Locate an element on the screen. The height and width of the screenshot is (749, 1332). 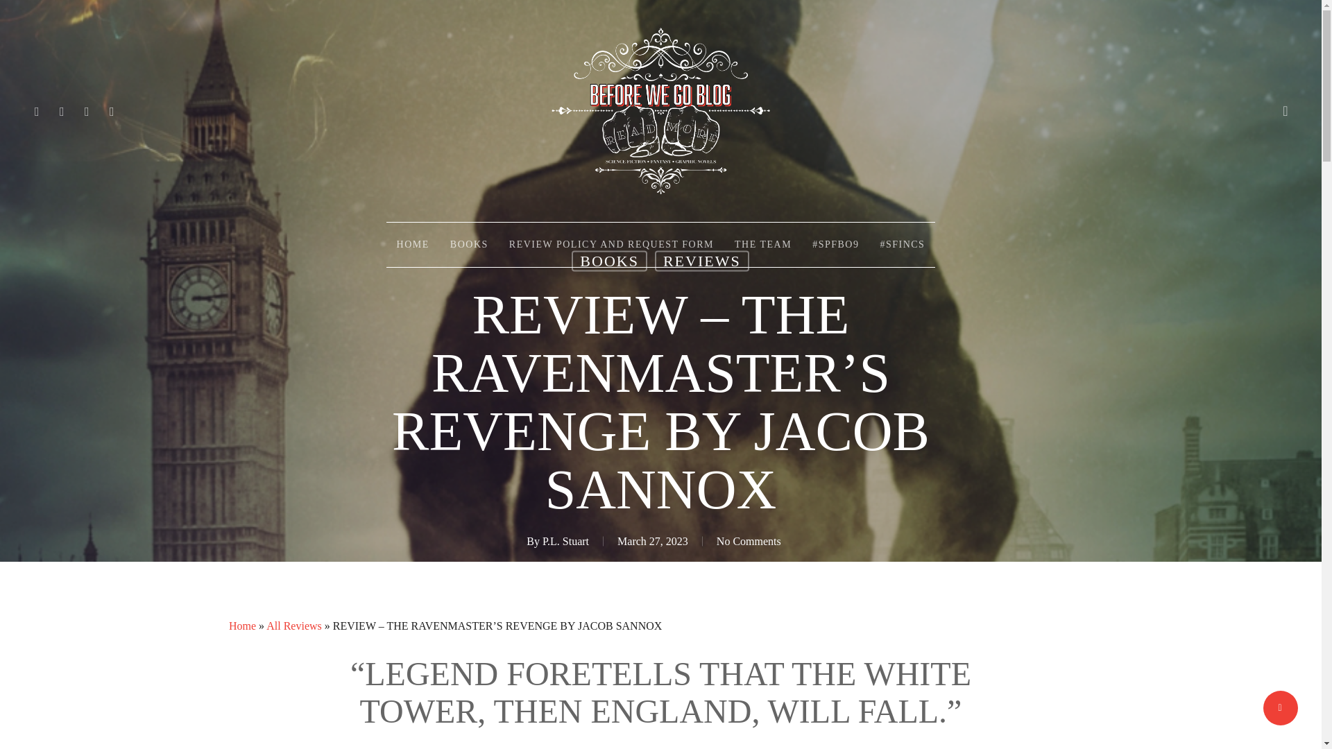
FACEBOOK is located at coordinates (62, 111).